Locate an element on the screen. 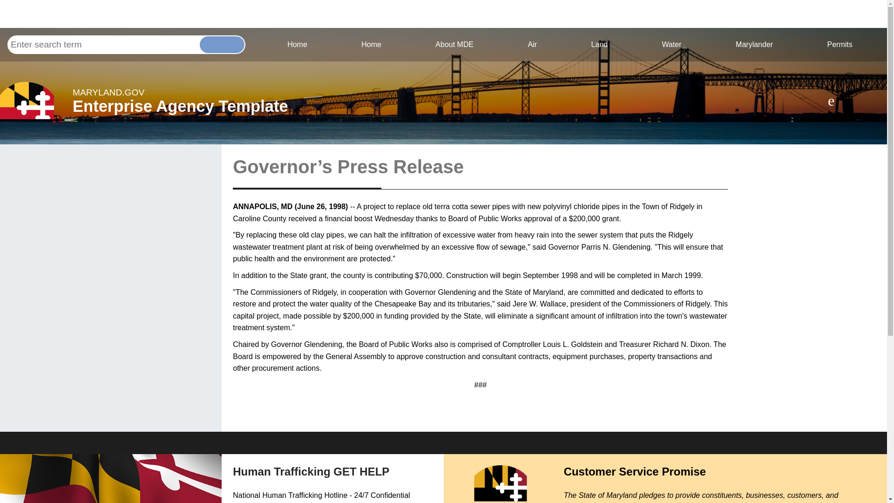 The height and width of the screenshot is (503, 894). About MDE is located at coordinates (297, 44).